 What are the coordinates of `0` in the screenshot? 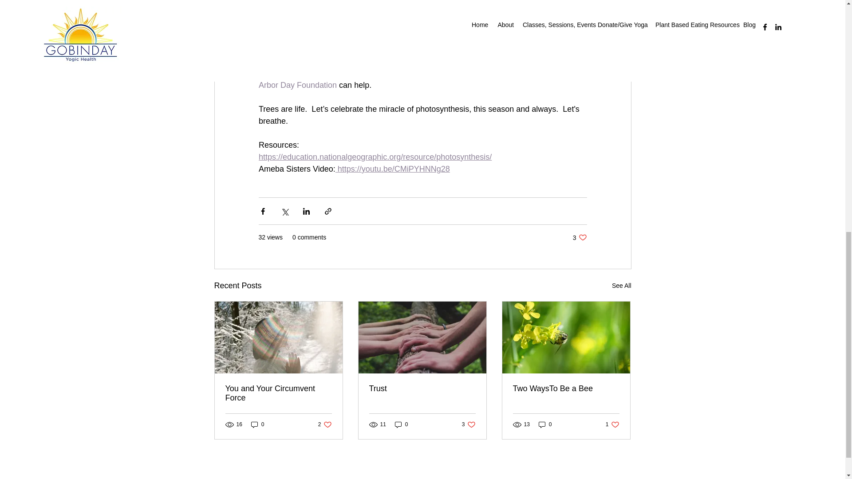 It's located at (545, 424).